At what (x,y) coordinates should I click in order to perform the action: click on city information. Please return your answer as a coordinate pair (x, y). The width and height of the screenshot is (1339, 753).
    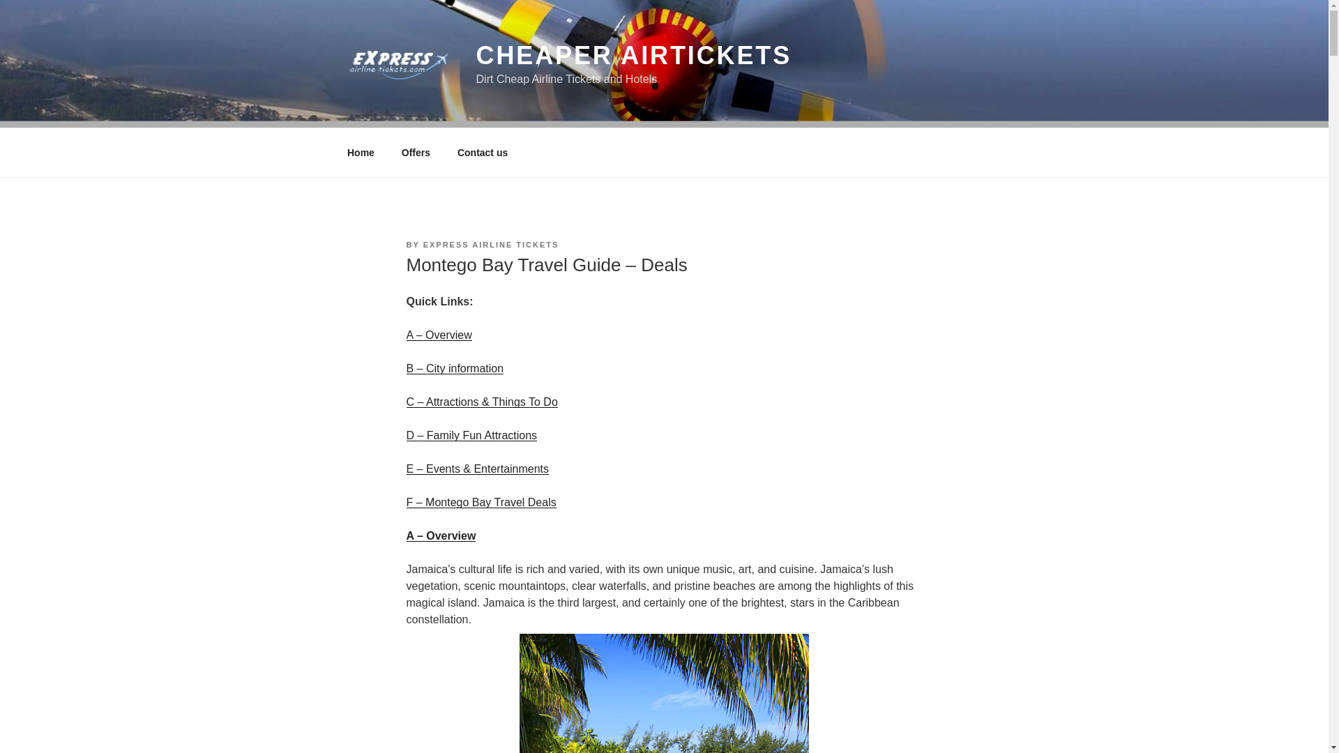
    Looking at the image, I should click on (454, 368).